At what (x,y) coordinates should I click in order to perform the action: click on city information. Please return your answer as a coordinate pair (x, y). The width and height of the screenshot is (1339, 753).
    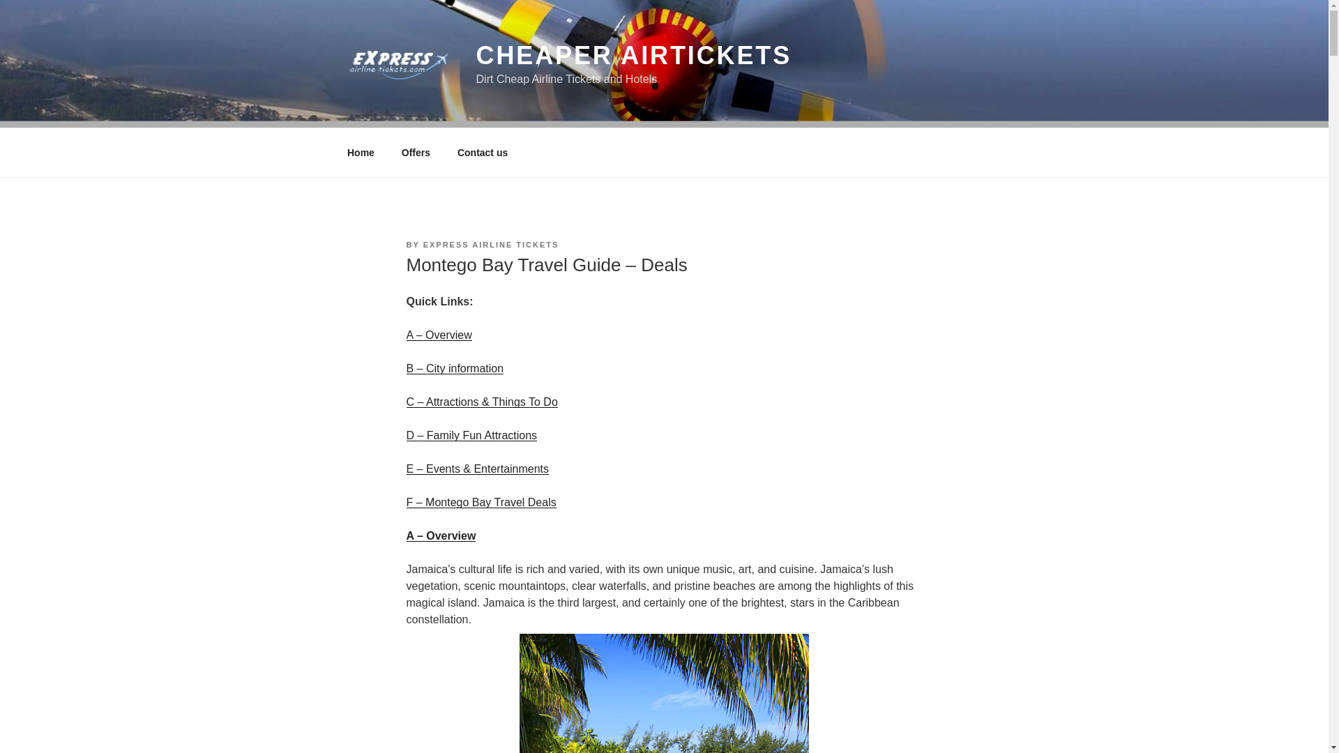
    Looking at the image, I should click on (454, 368).